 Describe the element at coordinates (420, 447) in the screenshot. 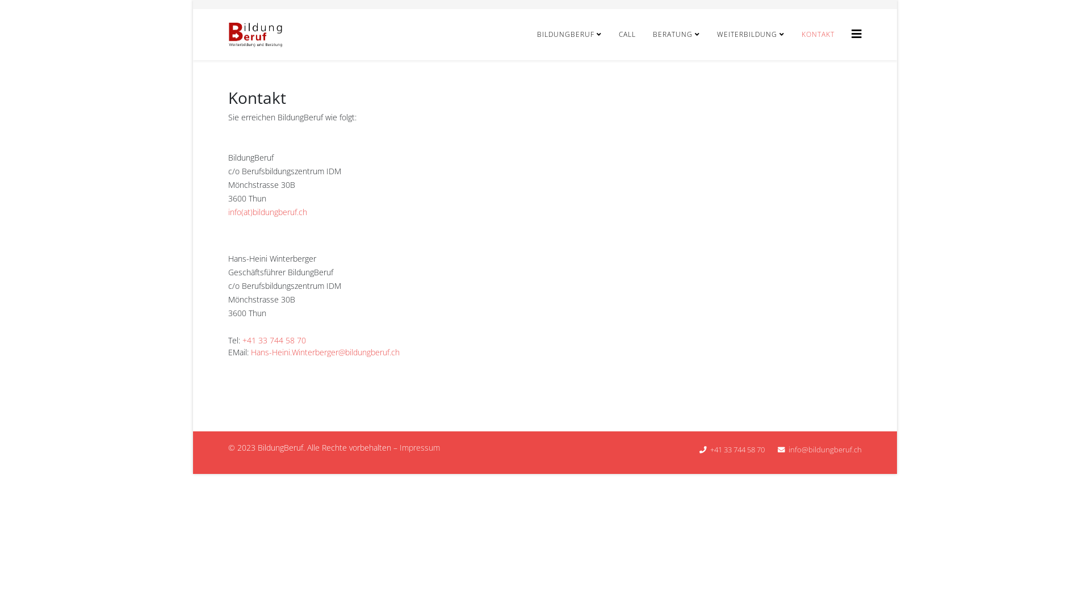

I see `Impressum` at that location.